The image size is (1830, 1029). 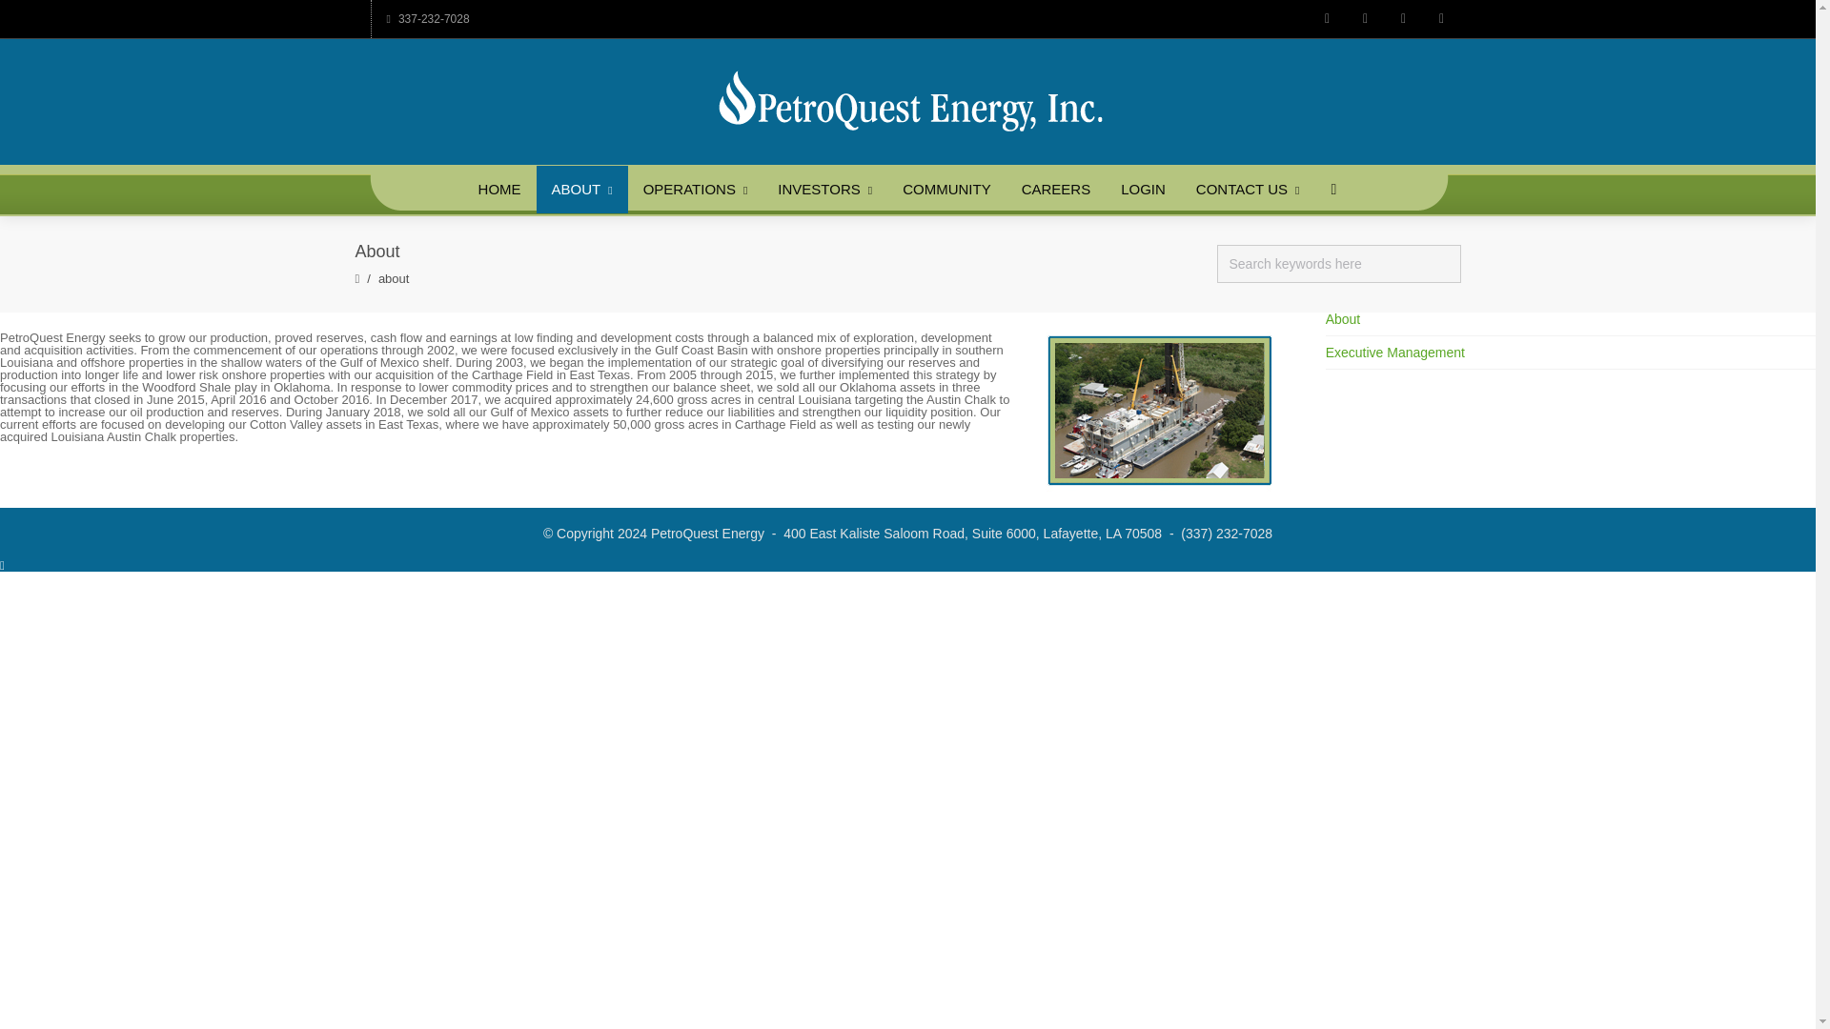 What do you see at coordinates (825, 189) in the screenshot?
I see `INVESTORS` at bounding box center [825, 189].